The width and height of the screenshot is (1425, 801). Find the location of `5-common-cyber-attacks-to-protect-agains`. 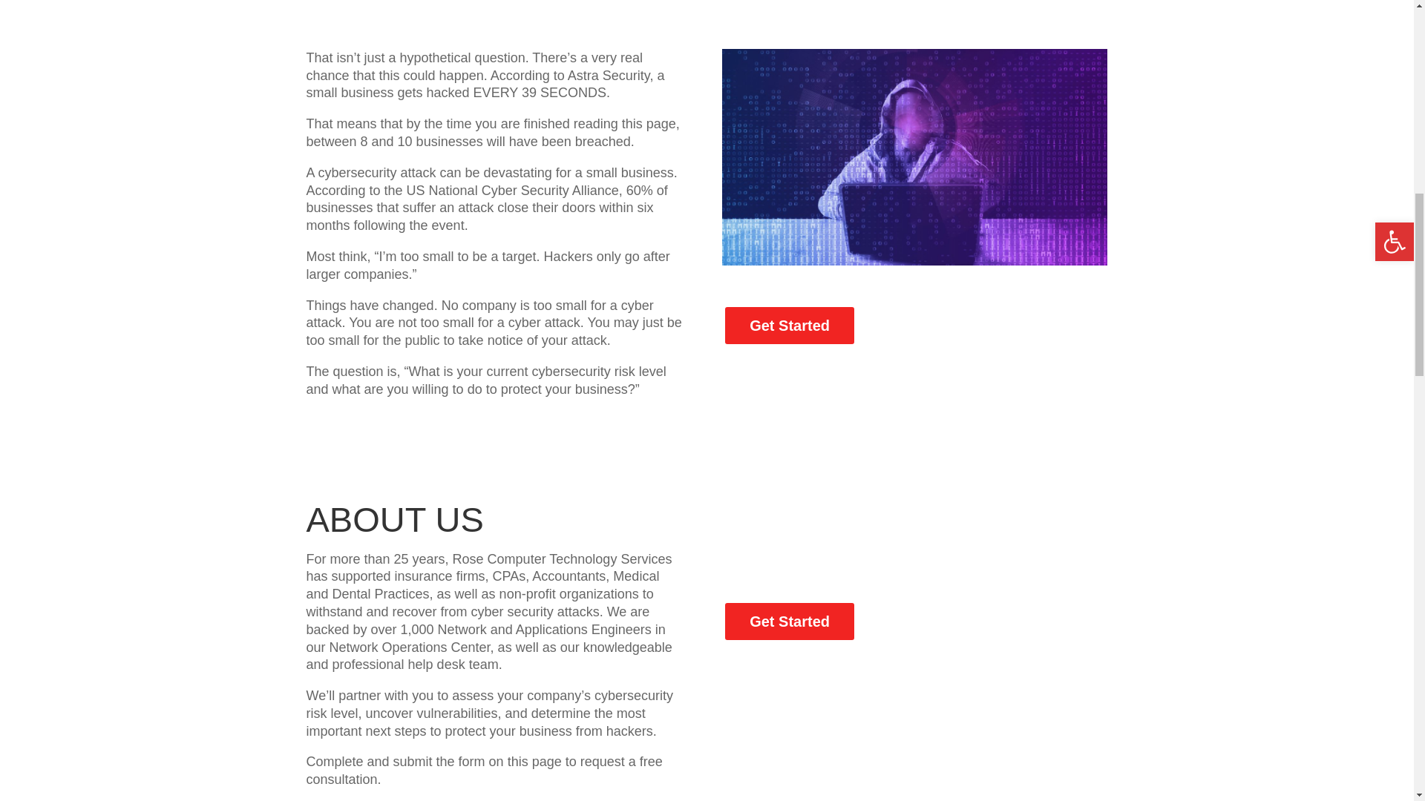

5-common-cyber-attacks-to-protect-agains is located at coordinates (914, 156).